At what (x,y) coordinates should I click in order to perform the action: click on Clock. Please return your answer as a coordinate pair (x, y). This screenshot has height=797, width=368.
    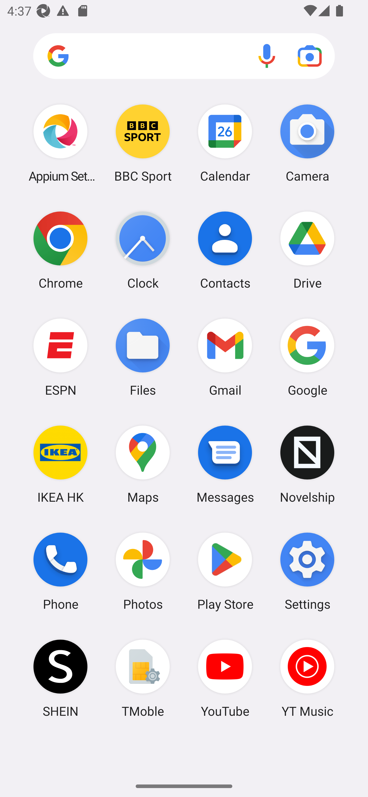
    Looking at the image, I should click on (143, 250).